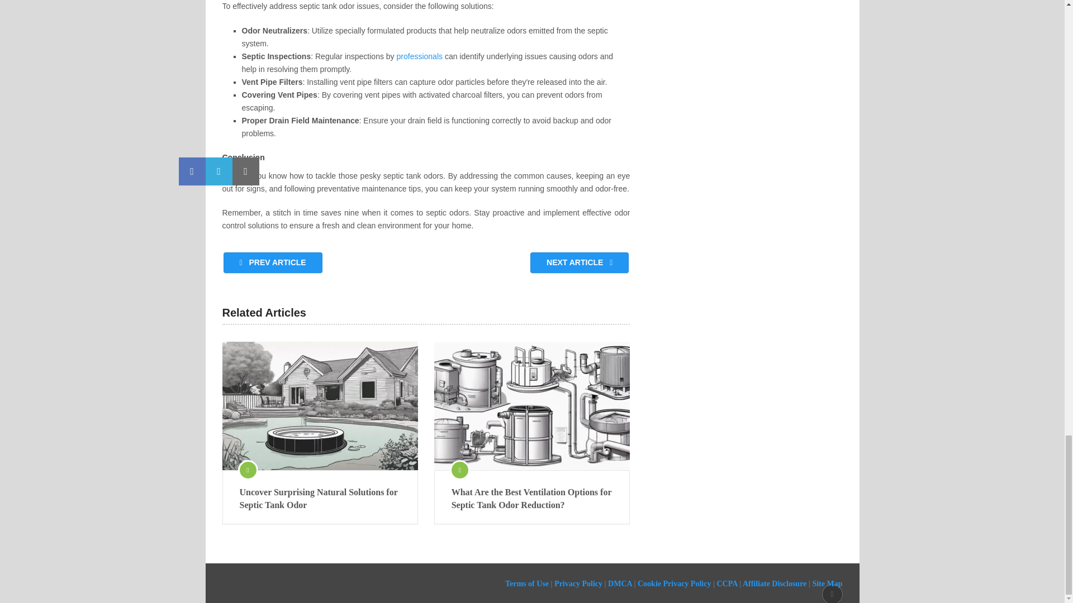  Describe the element at coordinates (579, 262) in the screenshot. I see `NEXT ARTICLE` at that location.